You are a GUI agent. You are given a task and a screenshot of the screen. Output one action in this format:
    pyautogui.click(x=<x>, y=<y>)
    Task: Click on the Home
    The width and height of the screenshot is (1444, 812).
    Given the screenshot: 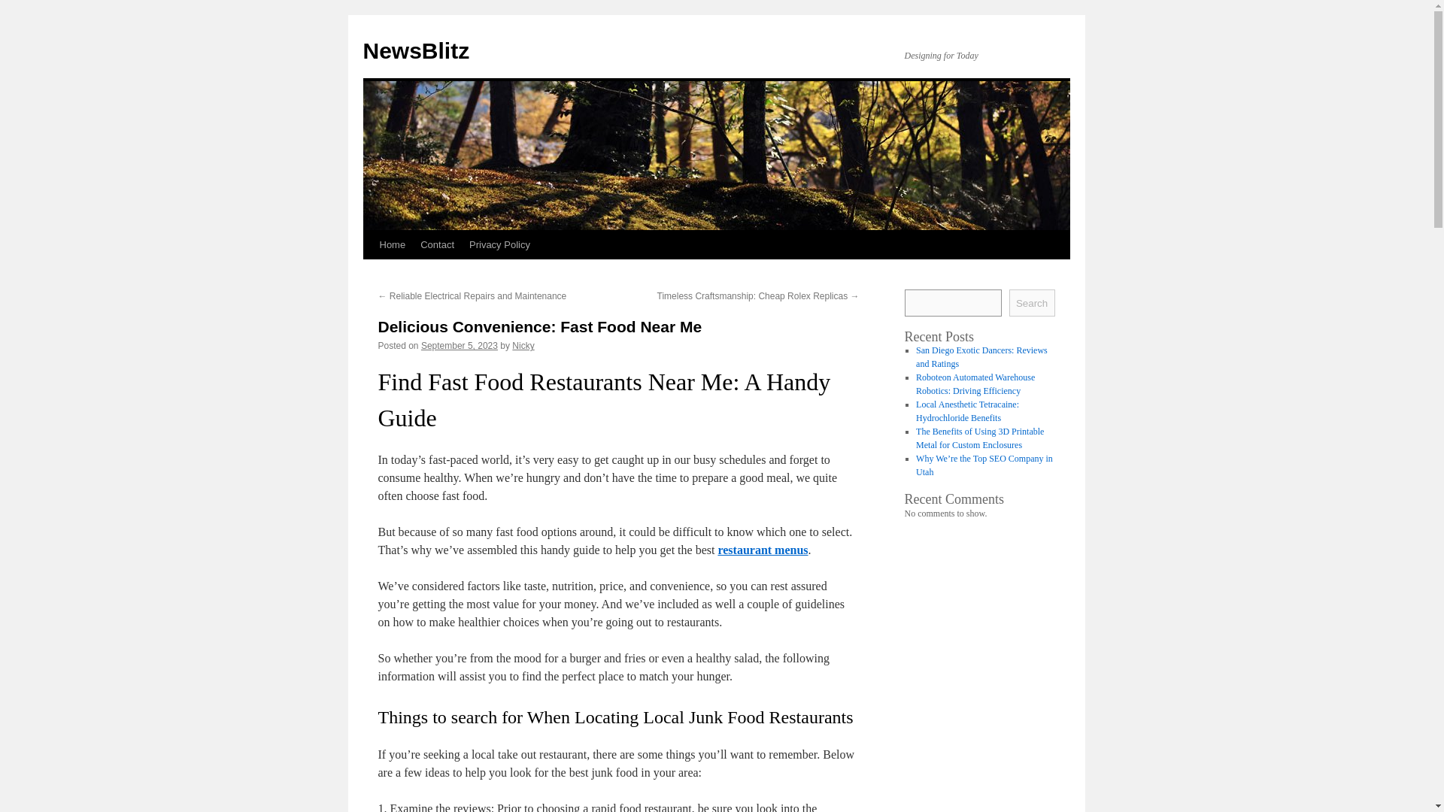 What is the action you would take?
    pyautogui.click(x=392, y=244)
    